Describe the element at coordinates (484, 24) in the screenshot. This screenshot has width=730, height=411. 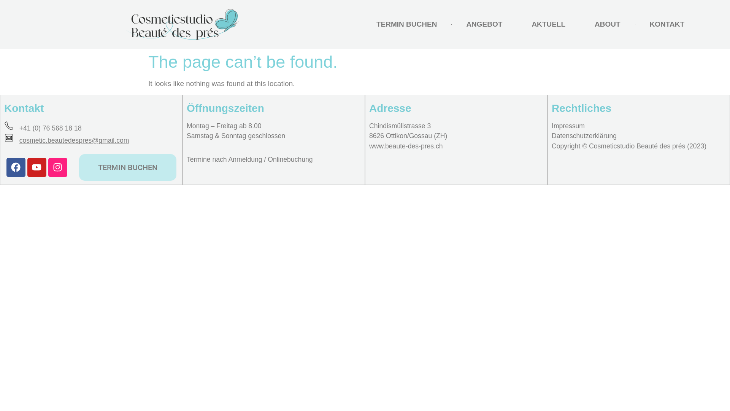
I see `ANGEBOT` at that location.